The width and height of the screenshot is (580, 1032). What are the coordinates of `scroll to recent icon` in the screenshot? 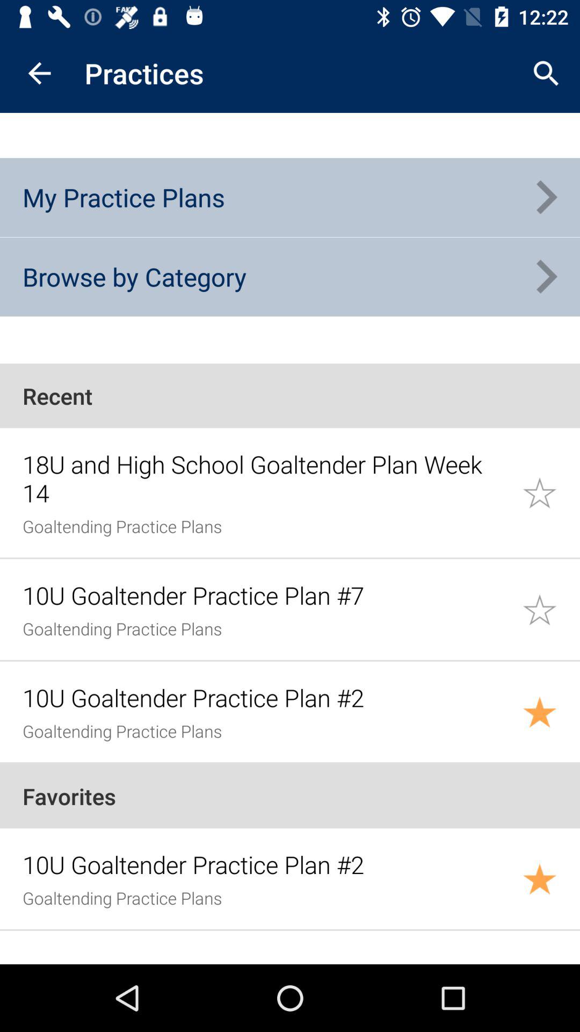 It's located at (290, 396).